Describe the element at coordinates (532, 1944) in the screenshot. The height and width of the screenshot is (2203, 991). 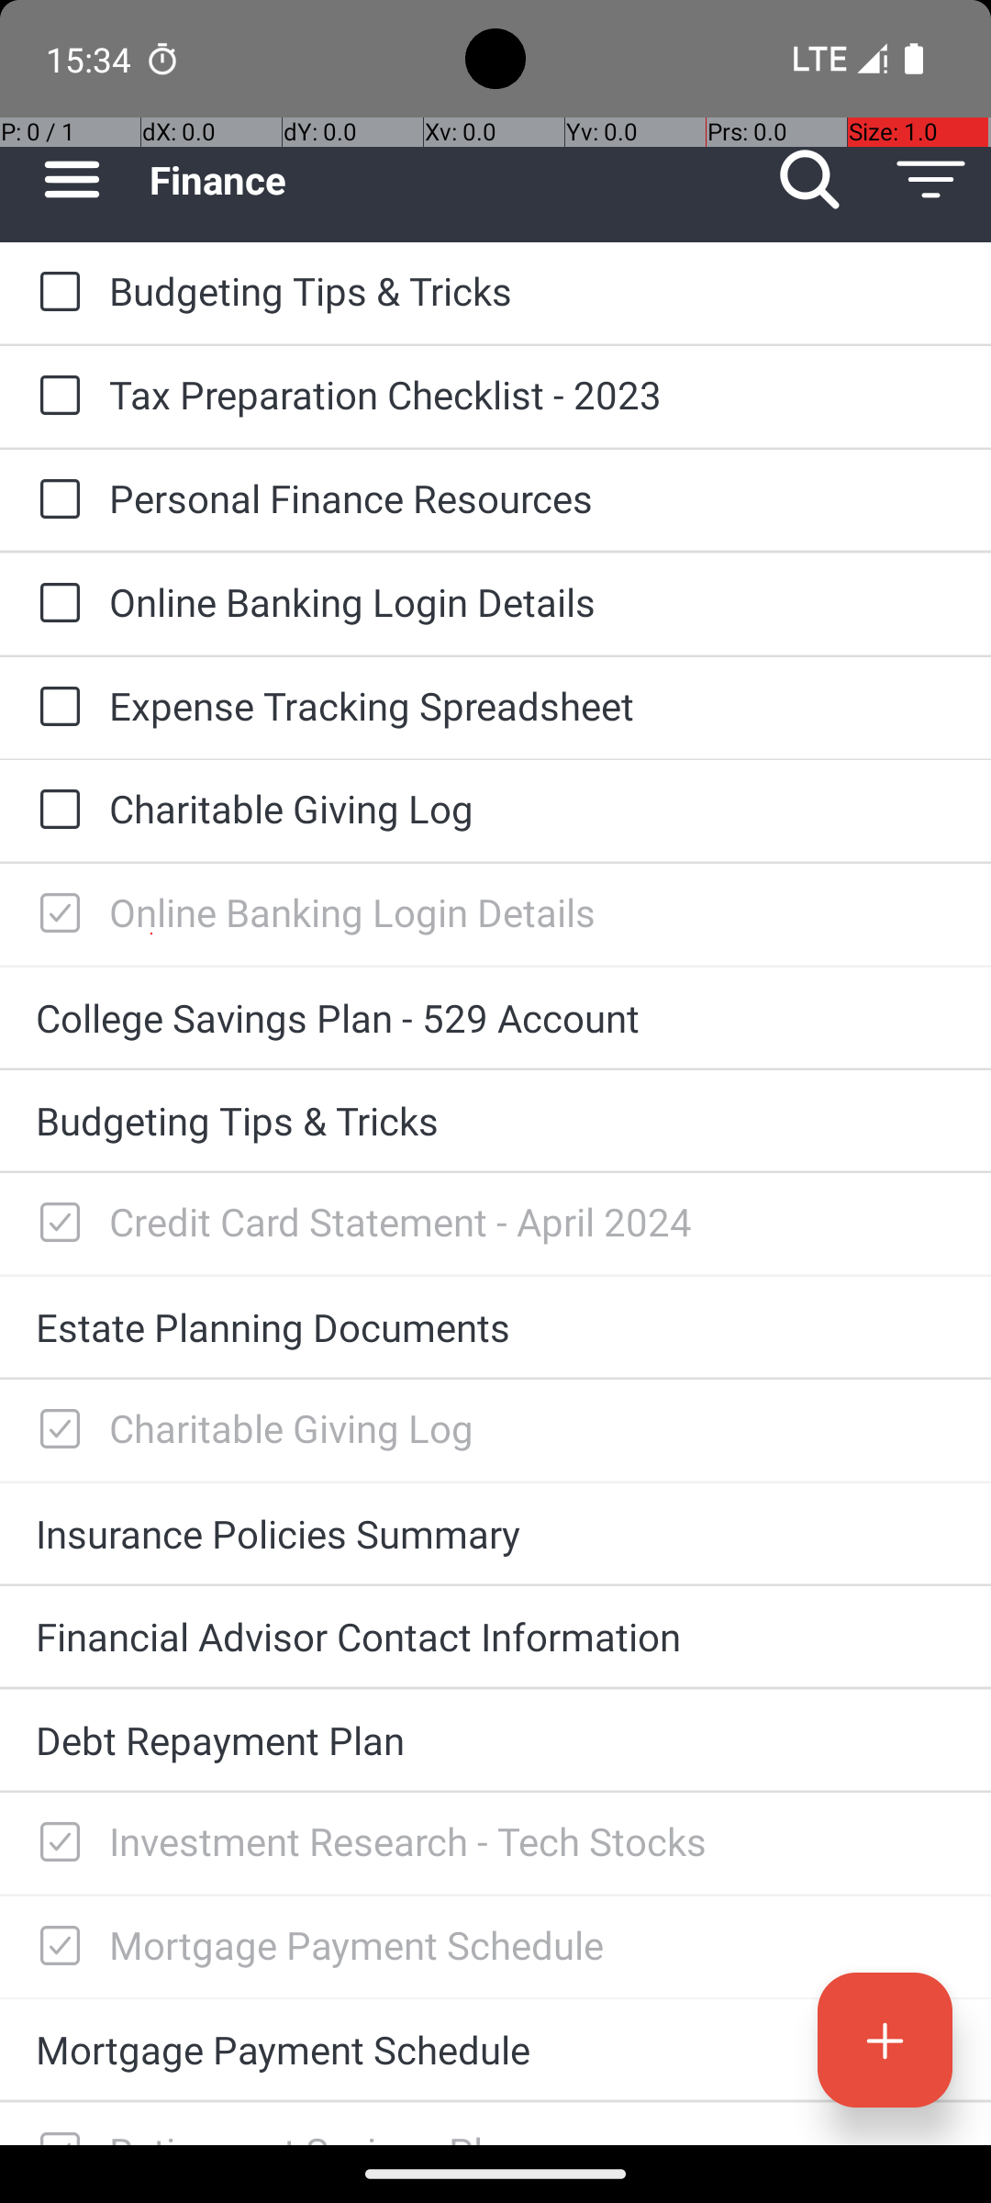
I see `Mortgage Payment Schedule` at that location.